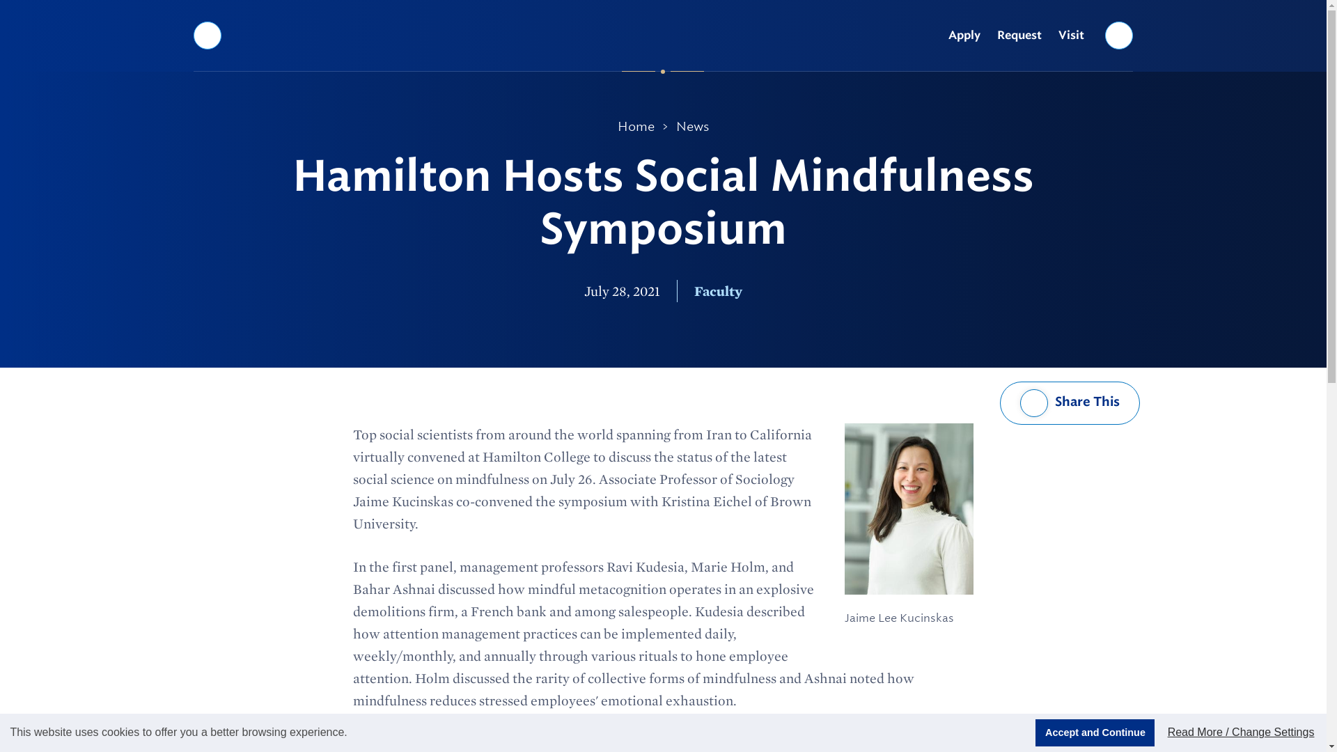  What do you see at coordinates (636, 127) in the screenshot?
I see `Home` at bounding box center [636, 127].